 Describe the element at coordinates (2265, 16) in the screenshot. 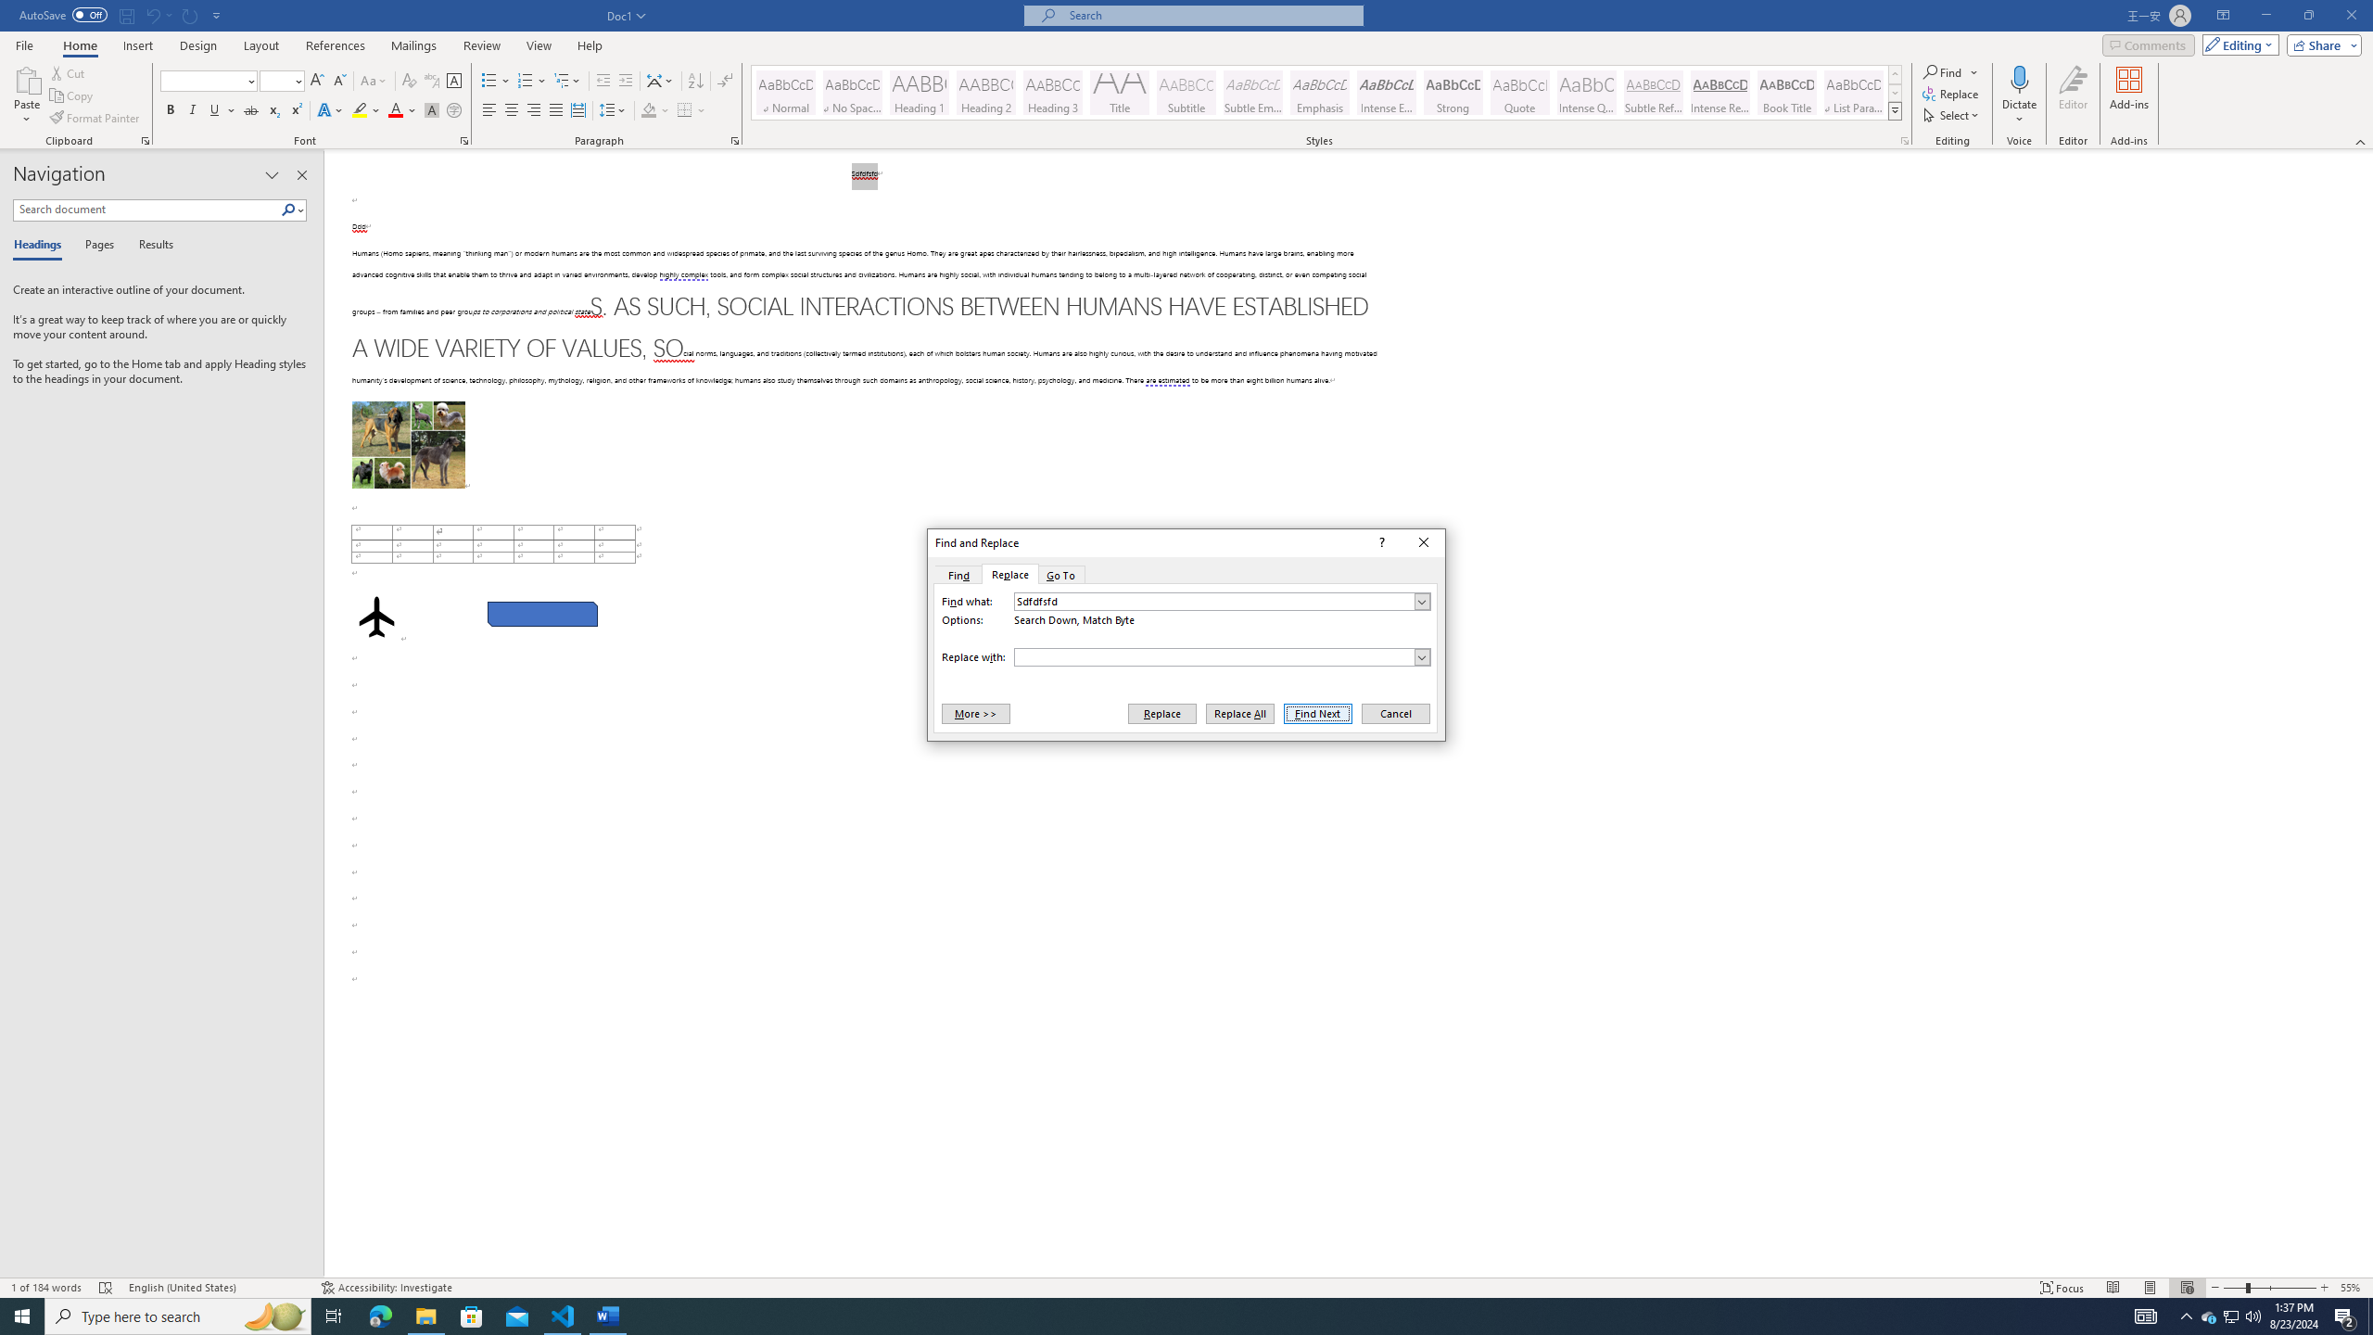

I see `Minimize` at that location.